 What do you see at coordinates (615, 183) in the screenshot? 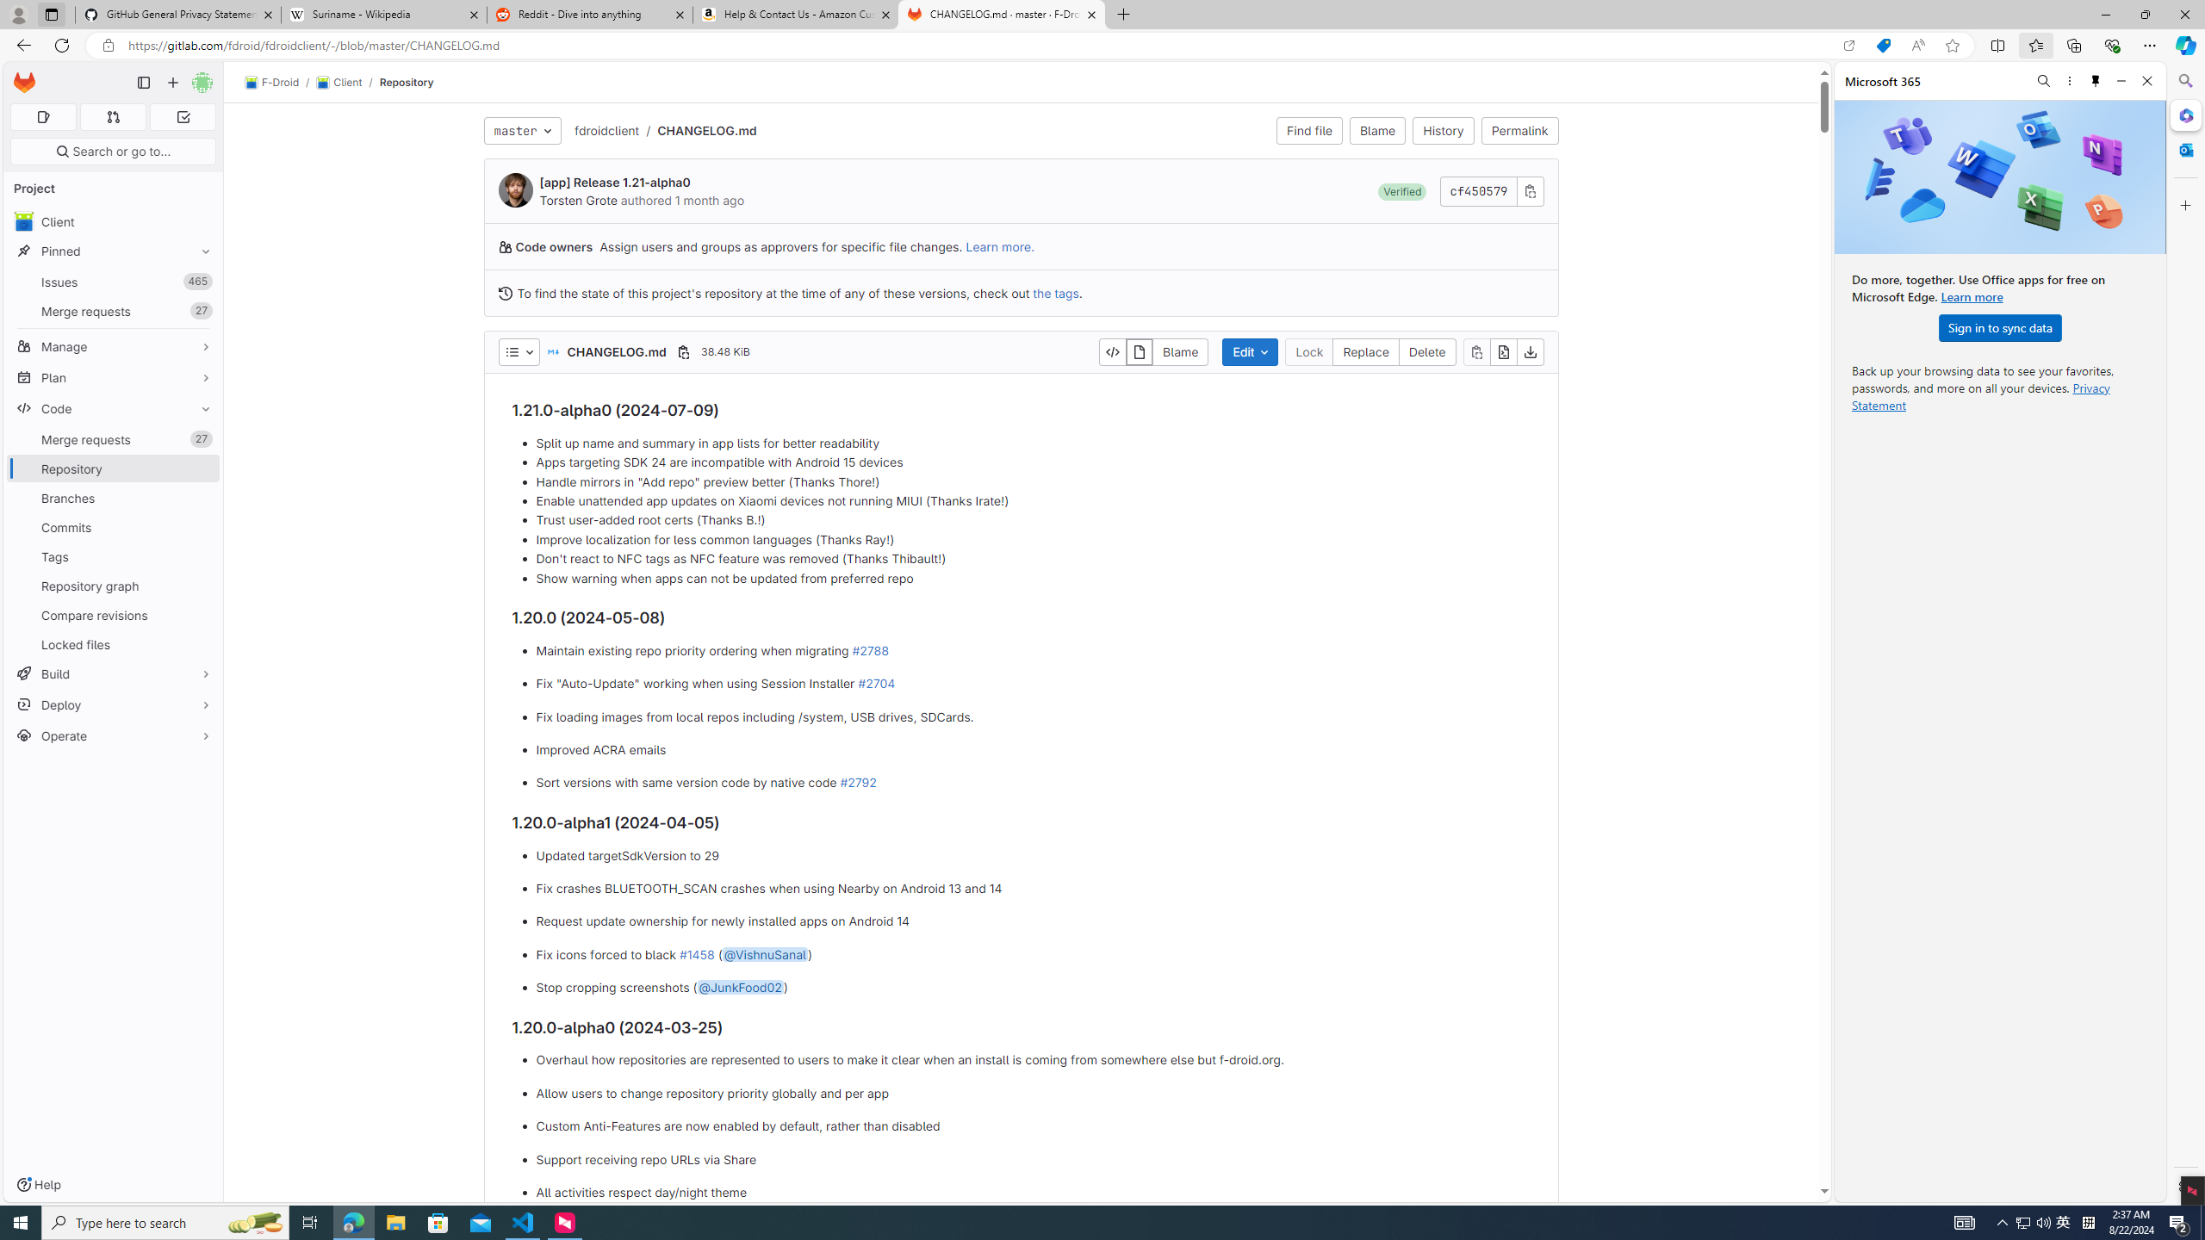
I see `[app] Release 1.21-alpha0` at bounding box center [615, 183].